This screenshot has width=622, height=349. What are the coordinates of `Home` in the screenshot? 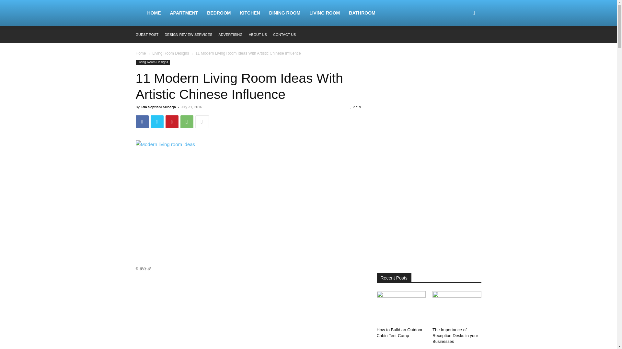 It's located at (141, 53).